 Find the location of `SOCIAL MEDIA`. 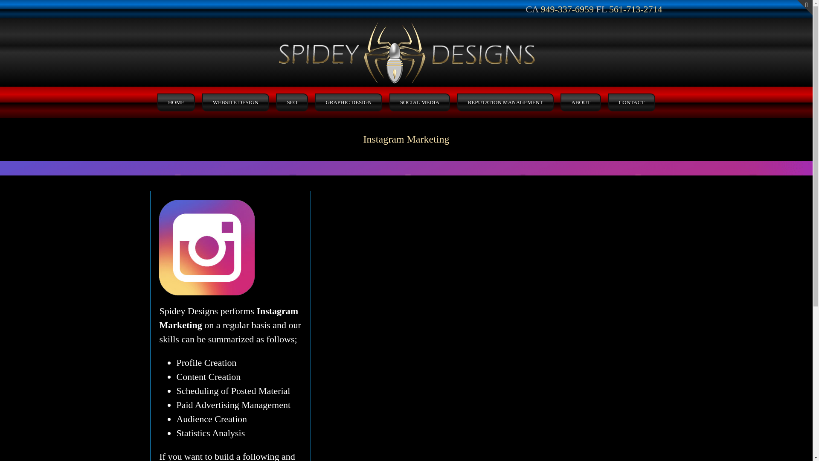

SOCIAL MEDIA is located at coordinates (420, 102).